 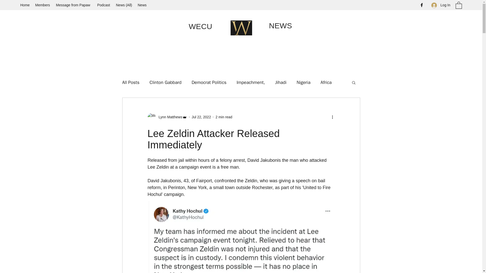 What do you see at coordinates (104, 5) in the screenshot?
I see `Podcast` at bounding box center [104, 5].